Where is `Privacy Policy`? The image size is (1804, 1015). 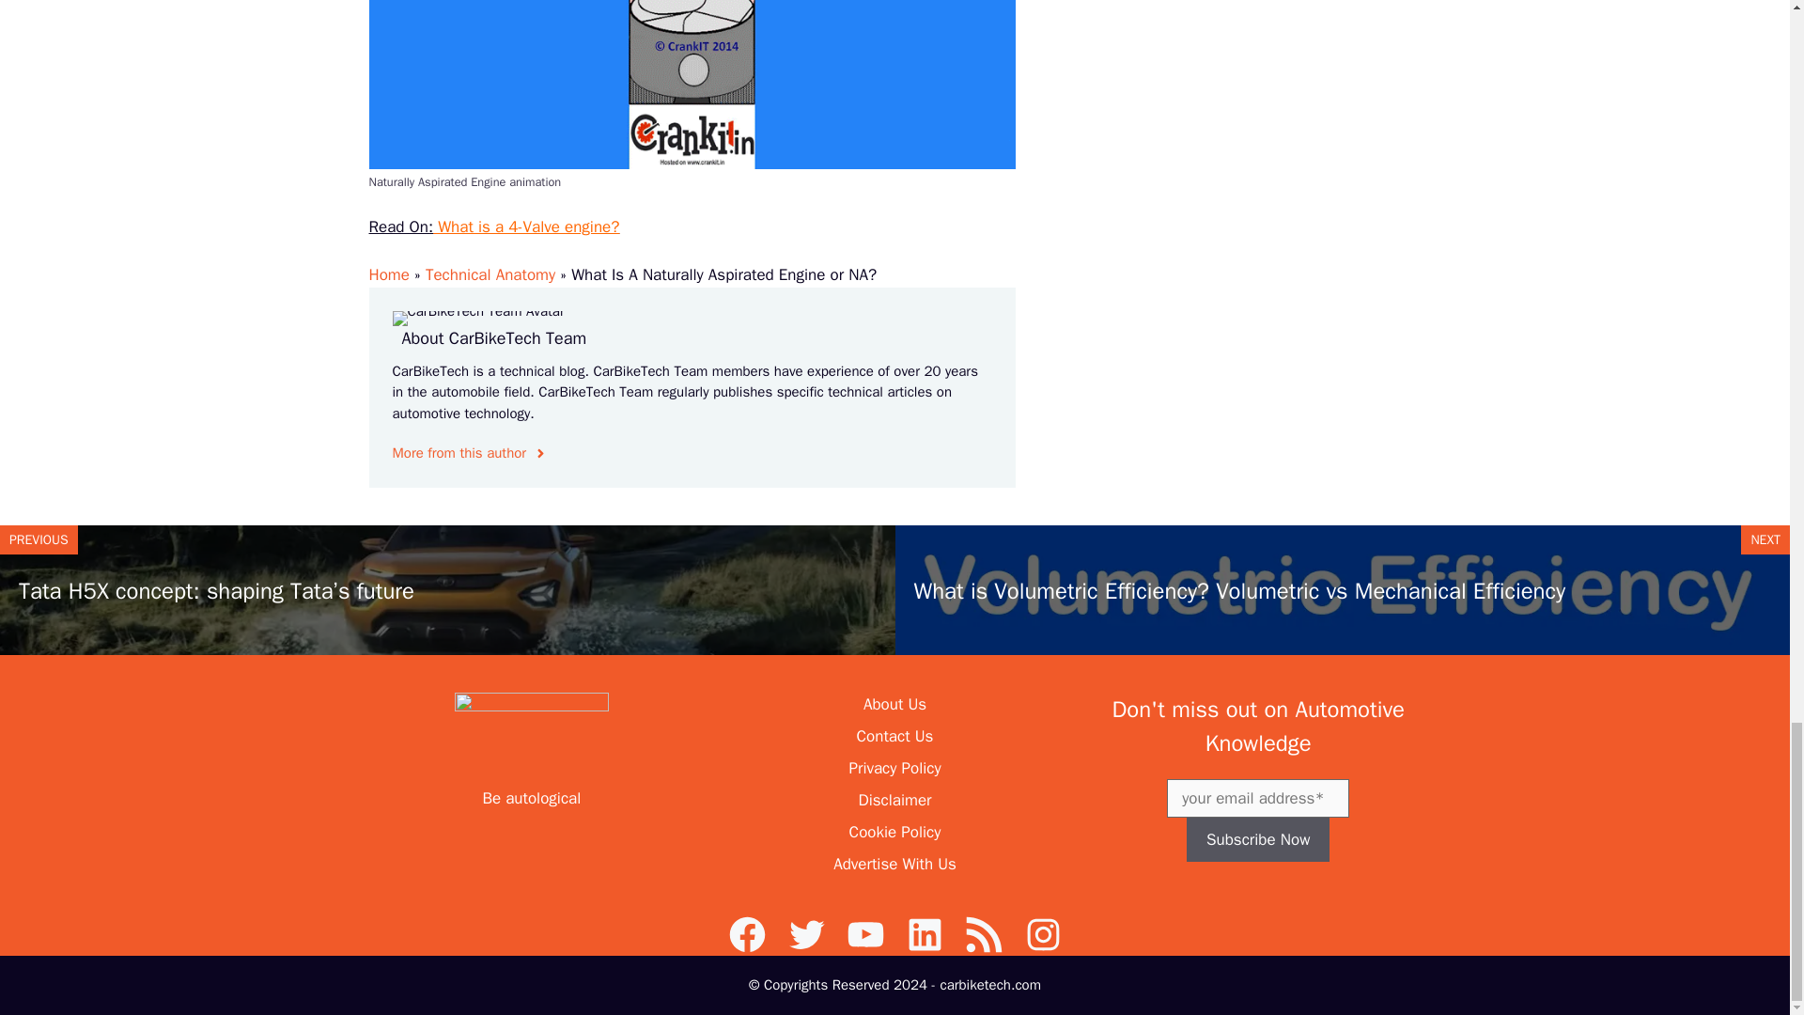 Privacy Policy is located at coordinates (894, 768).